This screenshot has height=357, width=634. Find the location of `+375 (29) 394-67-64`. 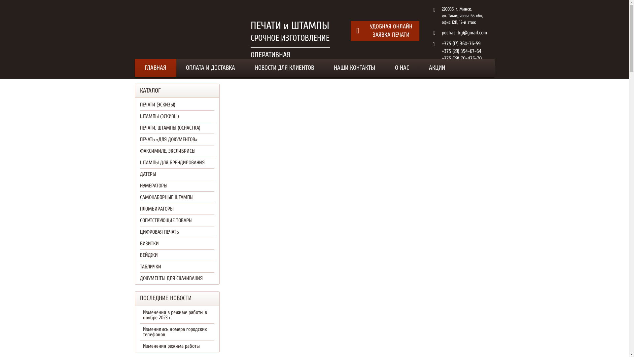

+375 (29) 394-67-64 is located at coordinates (462, 51).